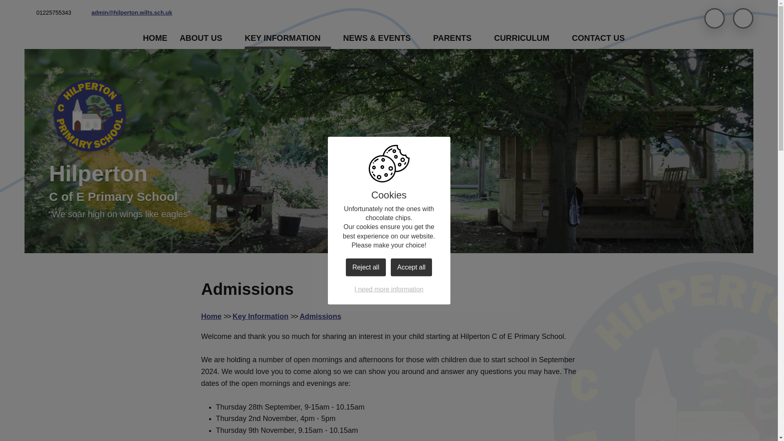 The image size is (784, 441). Describe the element at coordinates (457, 38) in the screenshot. I see `PARENTS` at that location.